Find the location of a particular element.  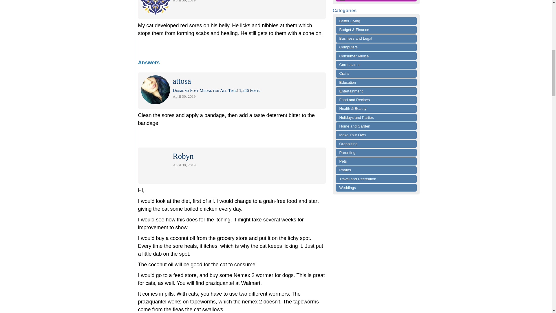

attosa is located at coordinates (181, 82).